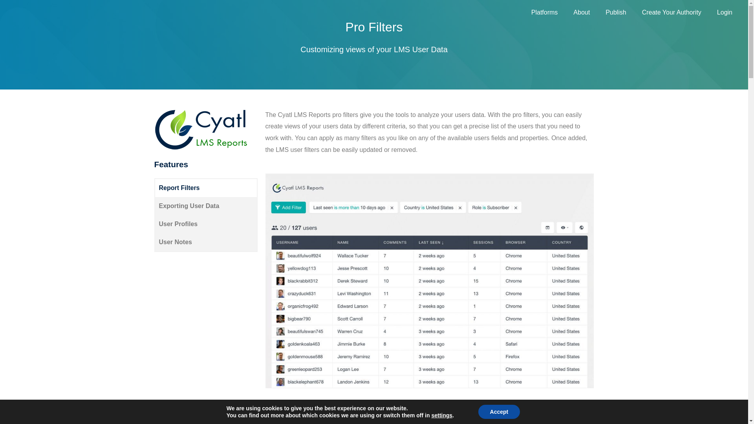 Image resolution: width=754 pixels, height=424 pixels. Describe the element at coordinates (499, 412) in the screenshot. I see `Accept` at that location.